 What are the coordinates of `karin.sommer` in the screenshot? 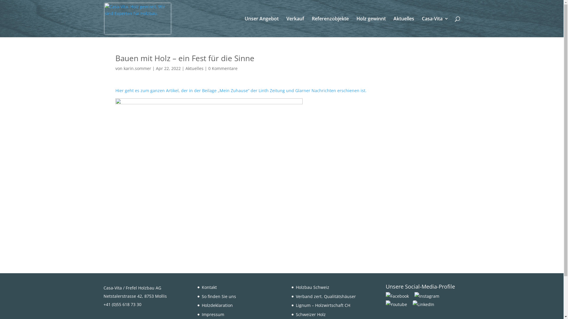 It's located at (137, 69).